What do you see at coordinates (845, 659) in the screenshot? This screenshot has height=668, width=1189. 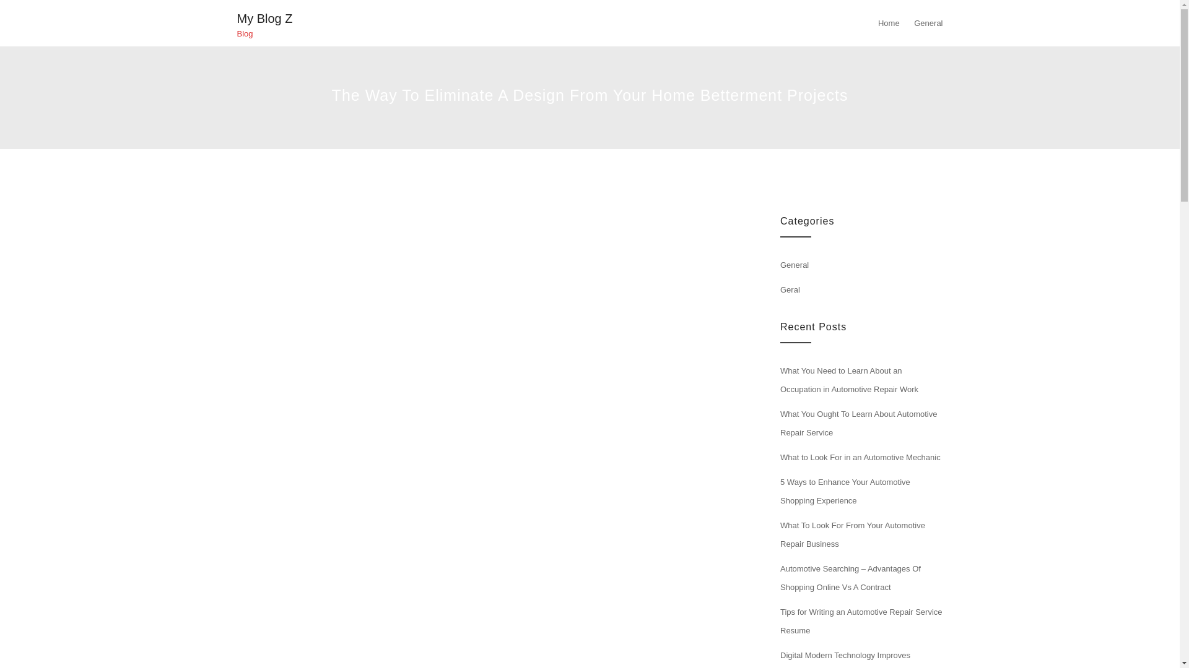 I see `Digital Modern Technology Improves Automotive Shopping` at bounding box center [845, 659].